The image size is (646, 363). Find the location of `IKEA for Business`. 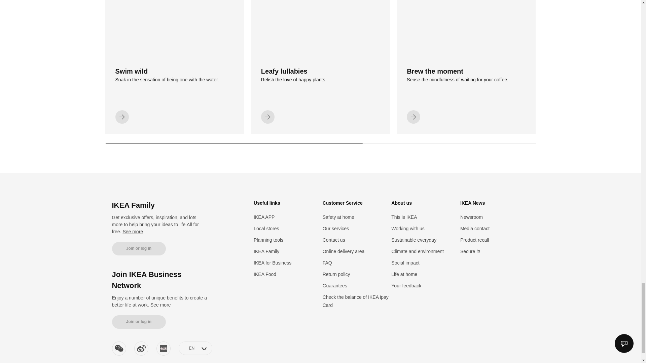

IKEA for Business is located at coordinates (273, 263).